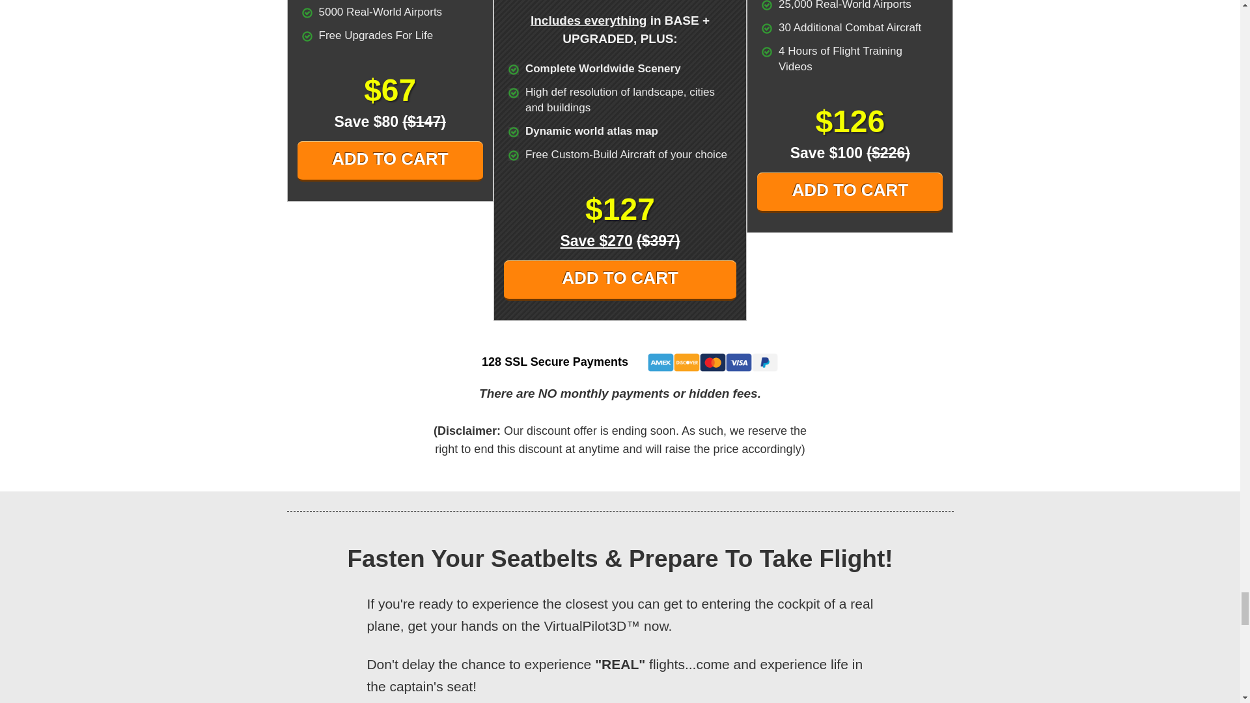 The width and height of the screenshot is (1250, 703). I want to click on ADD TO CART, so click(620, 280).